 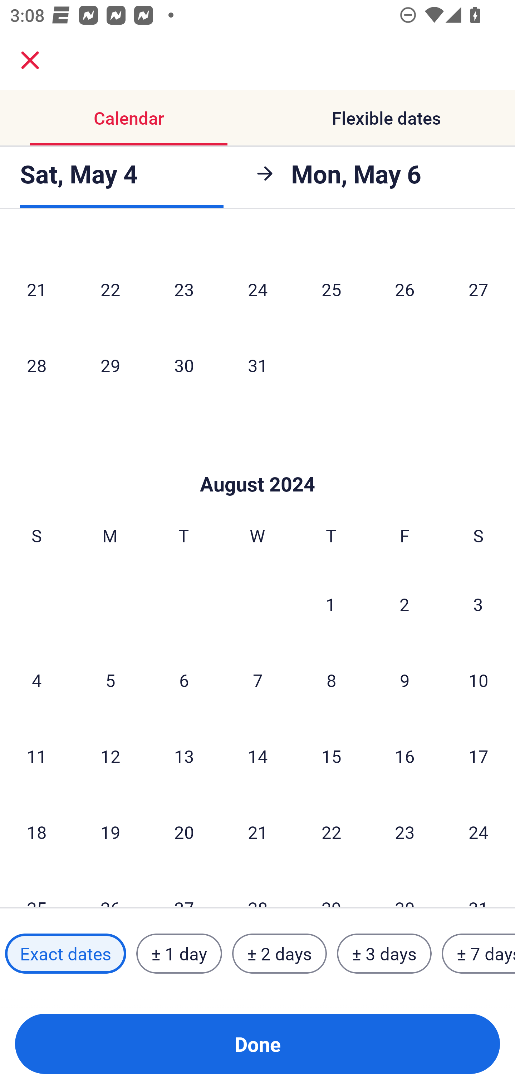 What do you see at coordinates (384, 953) in the screenshot?
I see `± 3 days` at bounding box center [384, 953].